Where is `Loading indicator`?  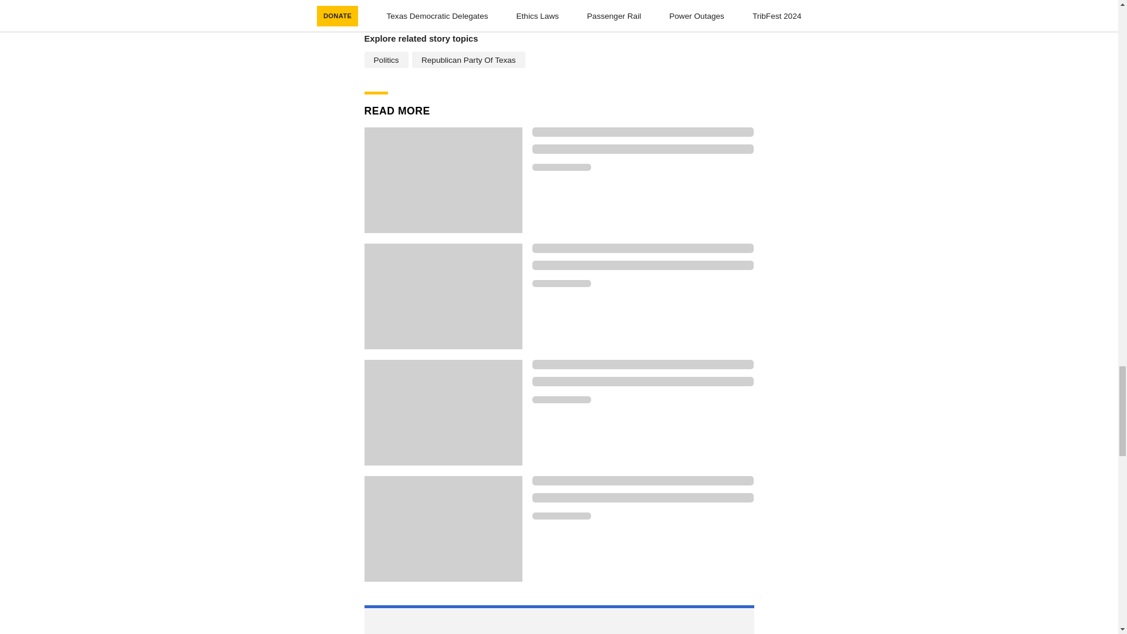 Loading indicator is located at coordinates (643, 381).